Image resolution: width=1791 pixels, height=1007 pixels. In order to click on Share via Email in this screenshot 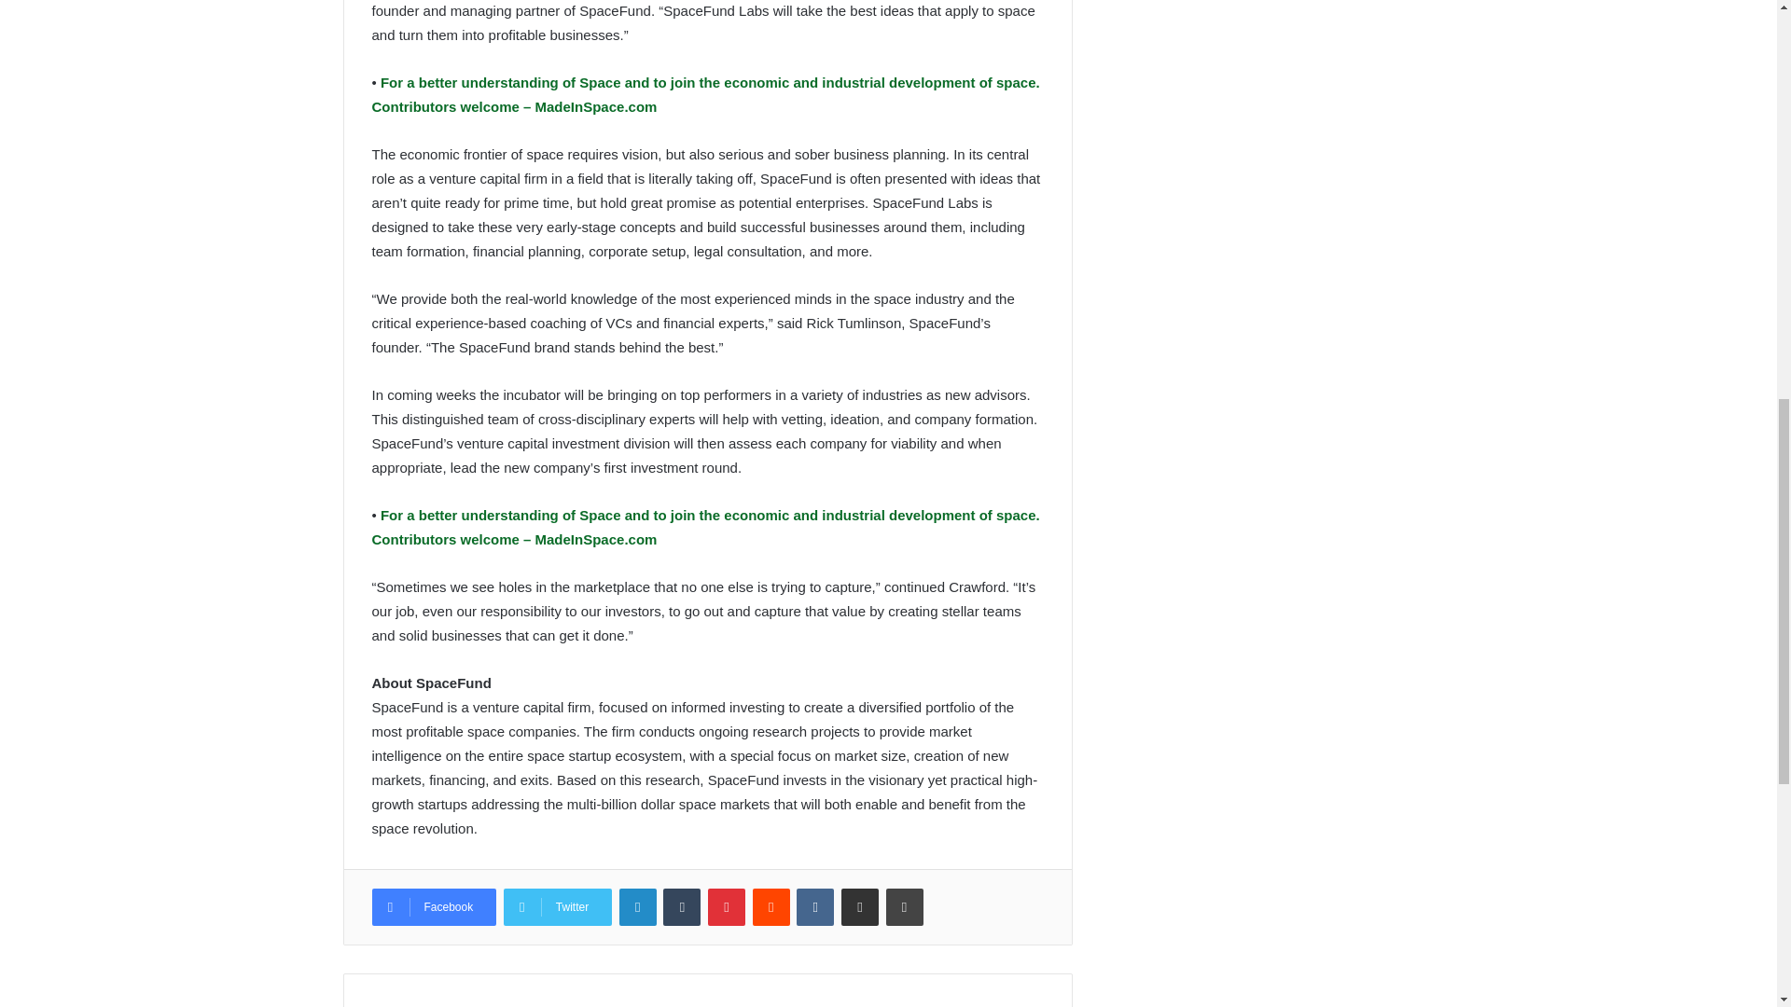, I will do `click(860, 906)`.